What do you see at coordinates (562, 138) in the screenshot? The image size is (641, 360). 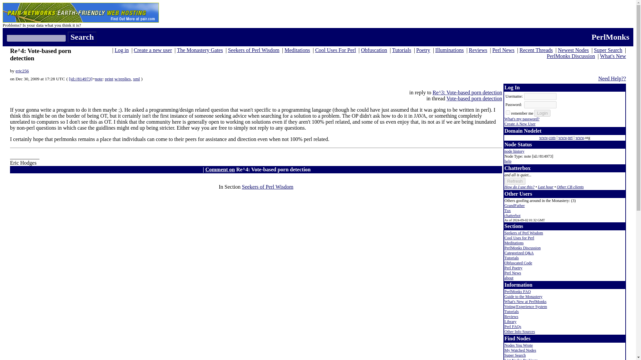 I see `www` at bounding box center [562, 138].